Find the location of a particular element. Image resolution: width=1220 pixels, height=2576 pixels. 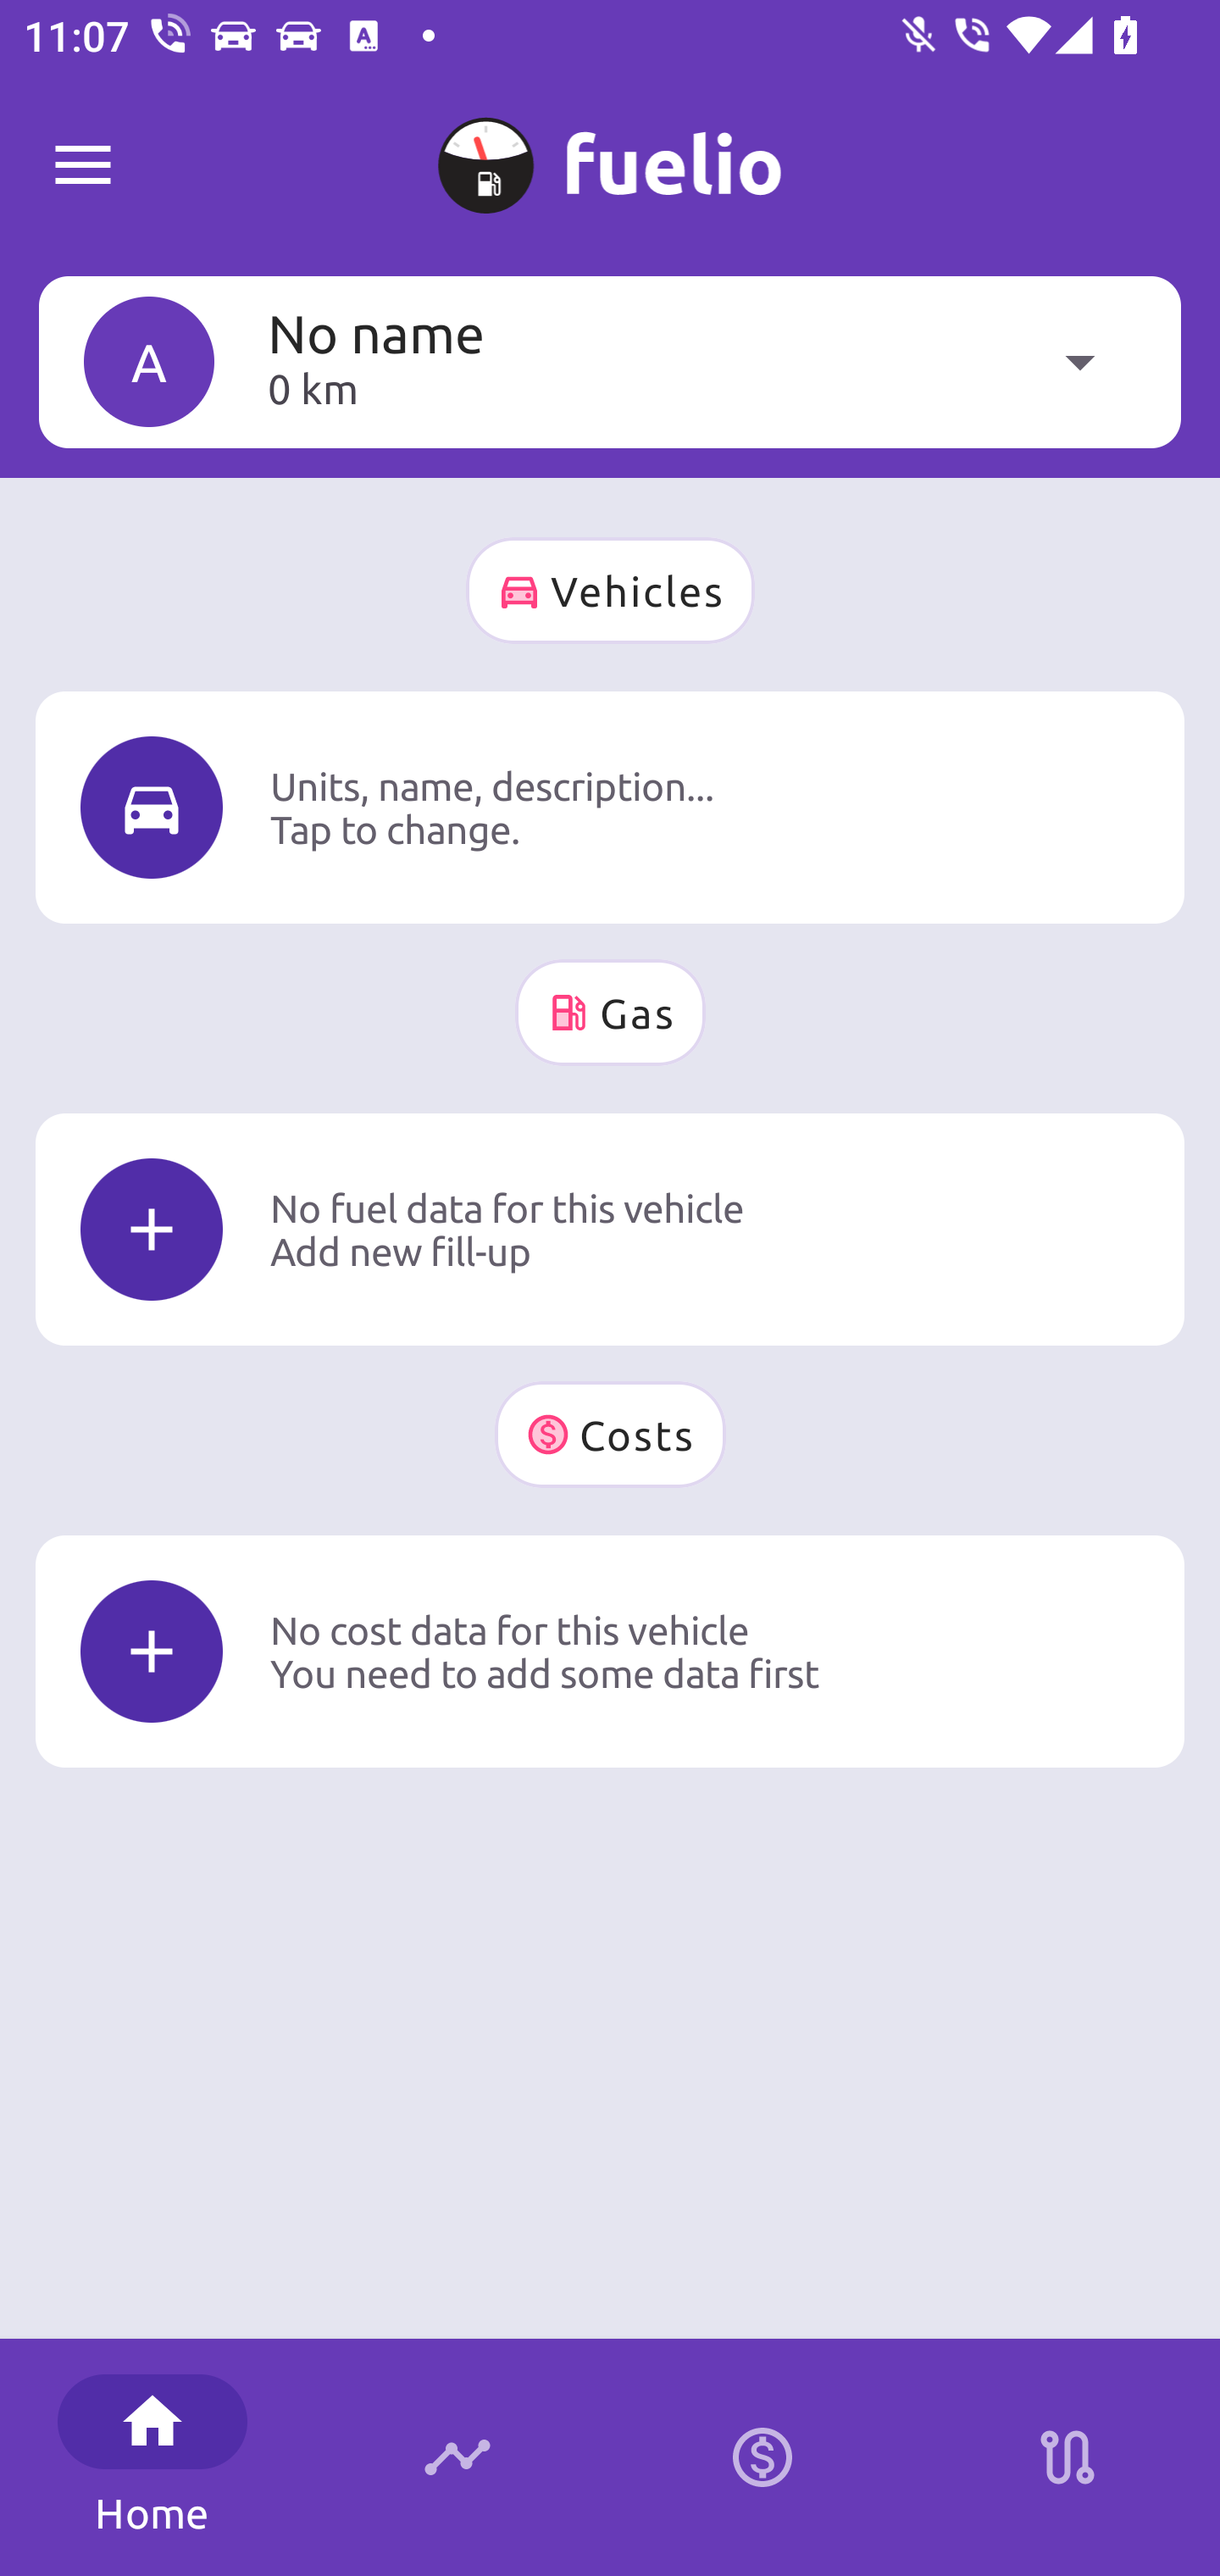

Calculator is located at coordinates (762, 2457).